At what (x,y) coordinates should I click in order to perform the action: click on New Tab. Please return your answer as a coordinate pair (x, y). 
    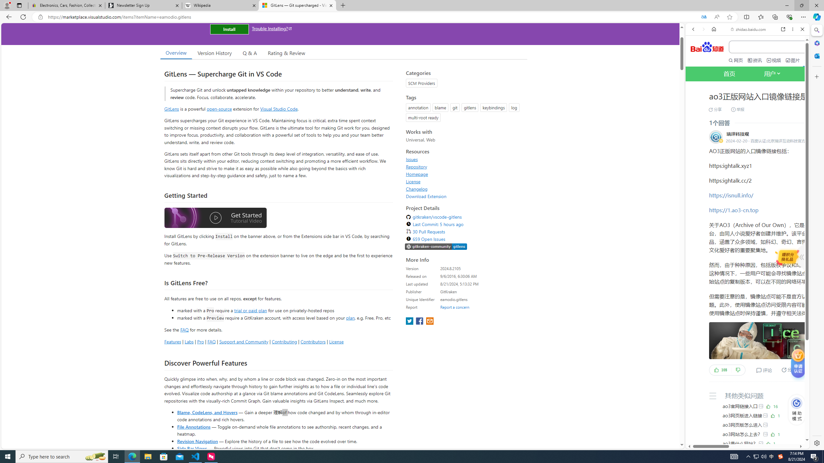
    Looking at the image, I should click on (343, 5).